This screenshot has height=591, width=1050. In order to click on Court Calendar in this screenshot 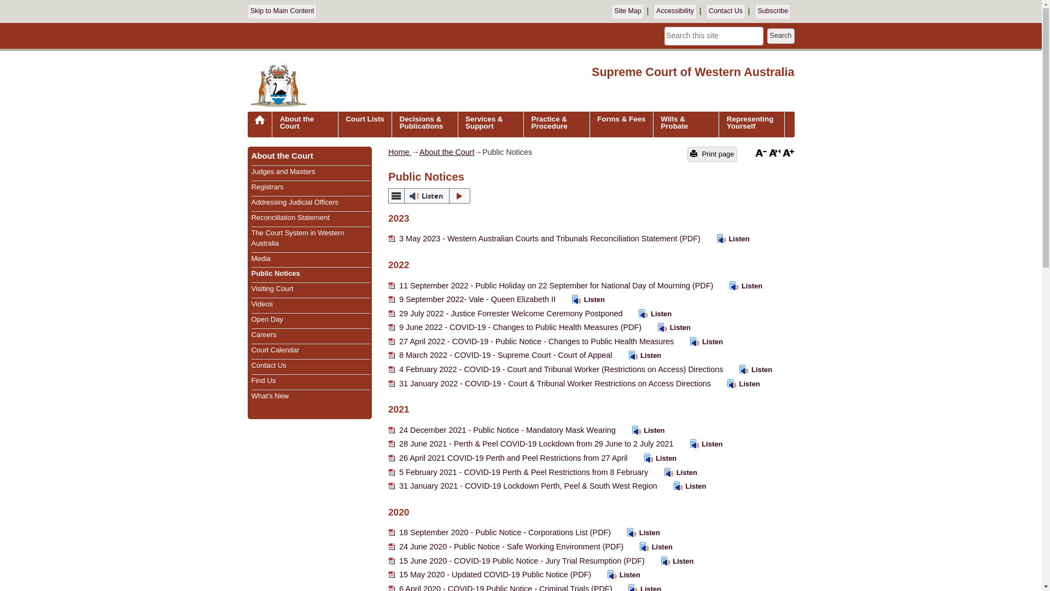, I will do `click(276, 350)`.